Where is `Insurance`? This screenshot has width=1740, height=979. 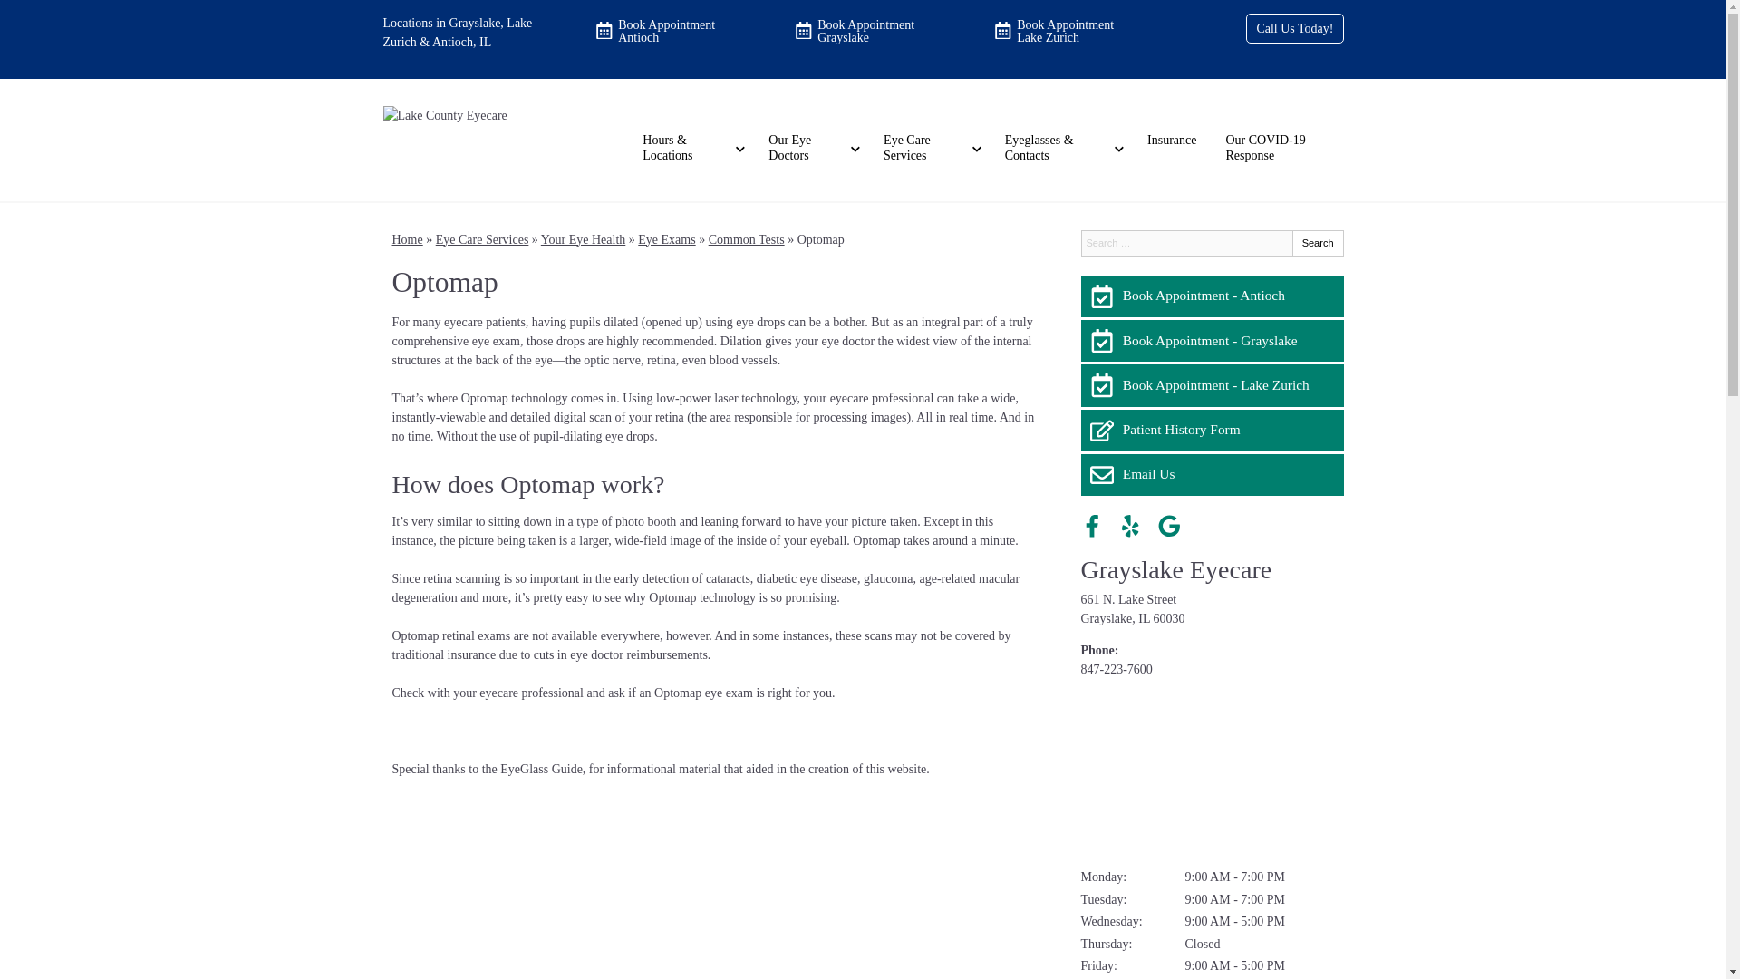 Insurance is located at coordinates (1171, 141).